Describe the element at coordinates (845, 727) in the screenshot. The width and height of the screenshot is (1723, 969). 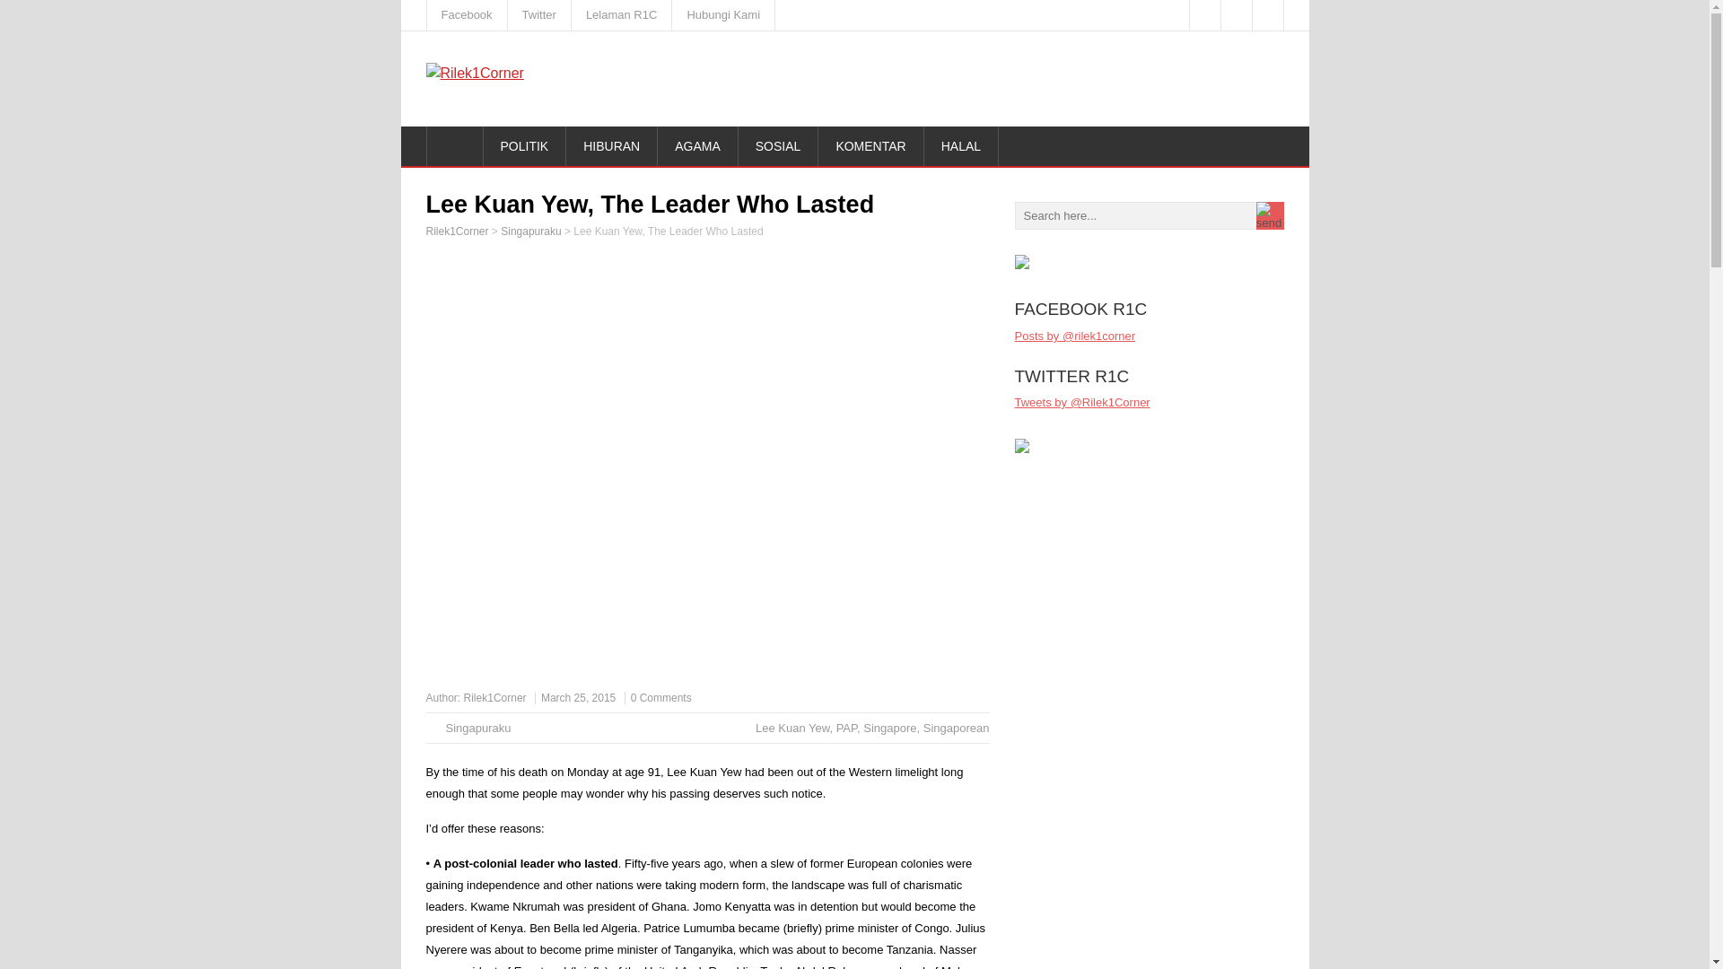
I see `PAP` at that location.